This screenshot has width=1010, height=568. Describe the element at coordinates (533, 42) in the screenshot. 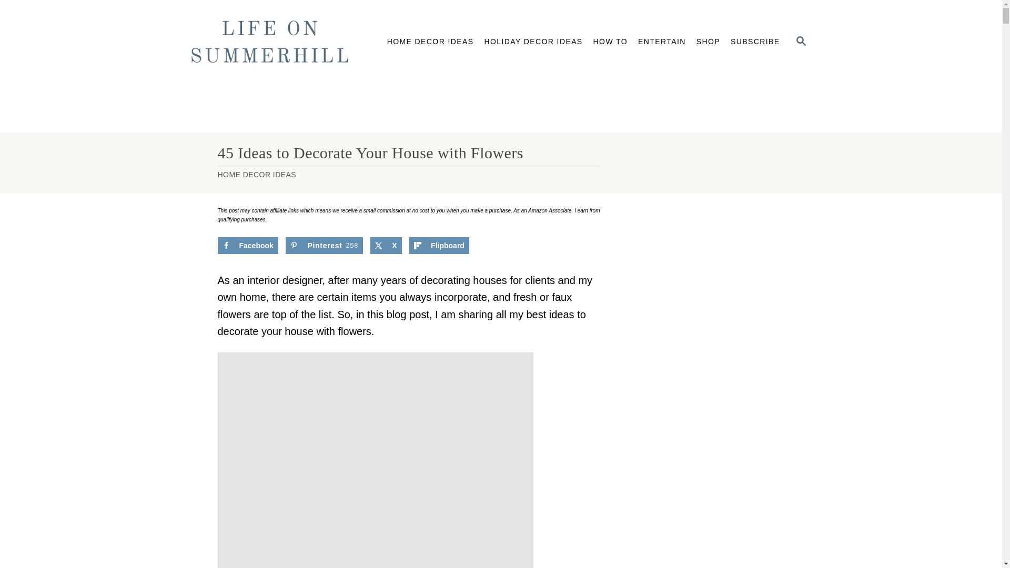

I see `HOLIDAY DECOR IDEAS` at that location.